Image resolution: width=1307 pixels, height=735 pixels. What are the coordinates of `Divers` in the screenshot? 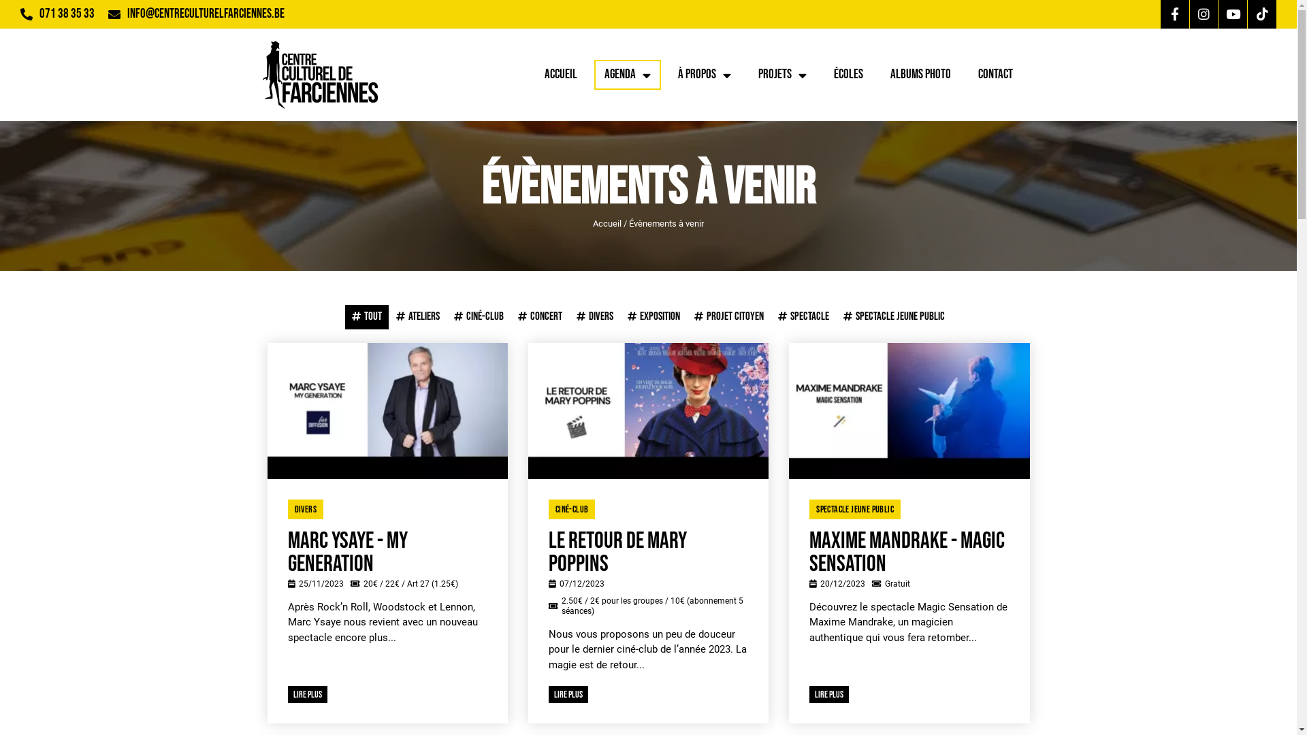 It's located at (595, 317).